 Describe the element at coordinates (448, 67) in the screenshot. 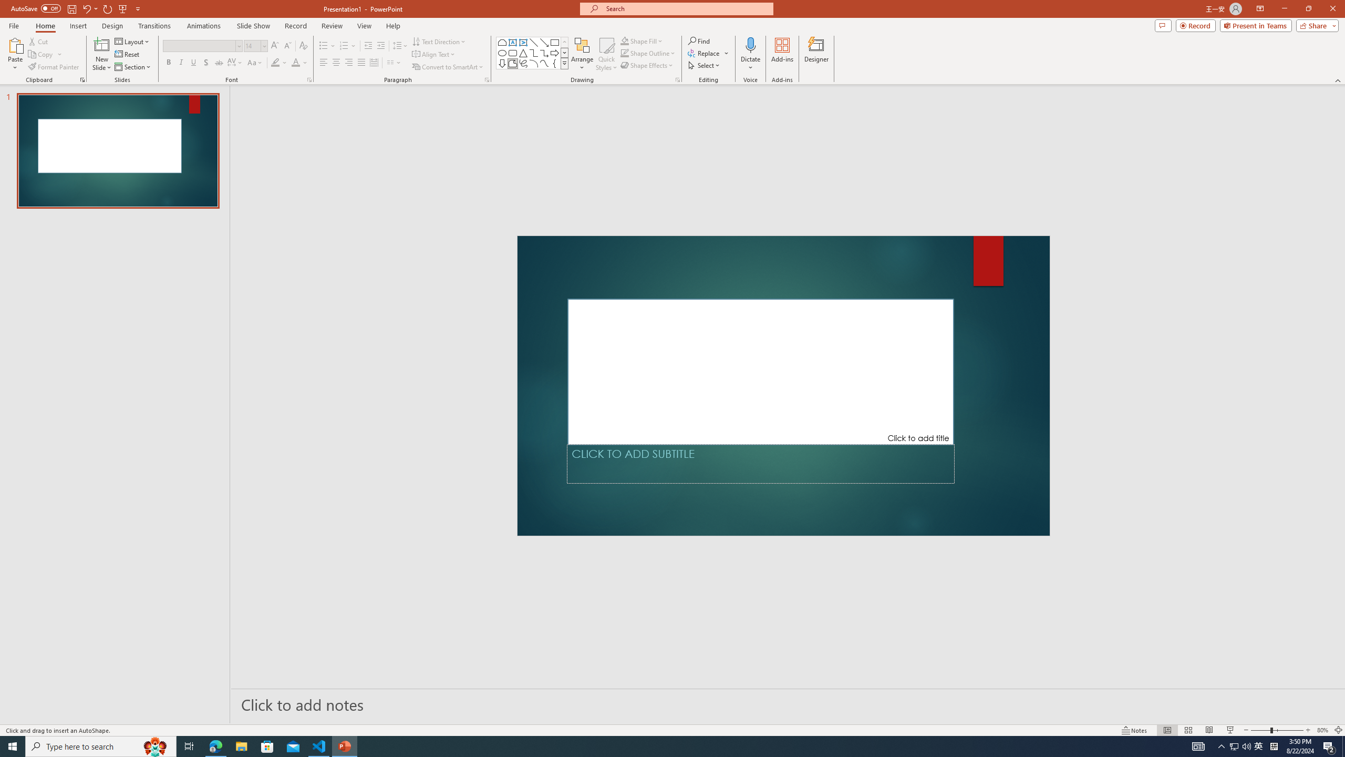

I see `Convert to SmartArt` at that location.